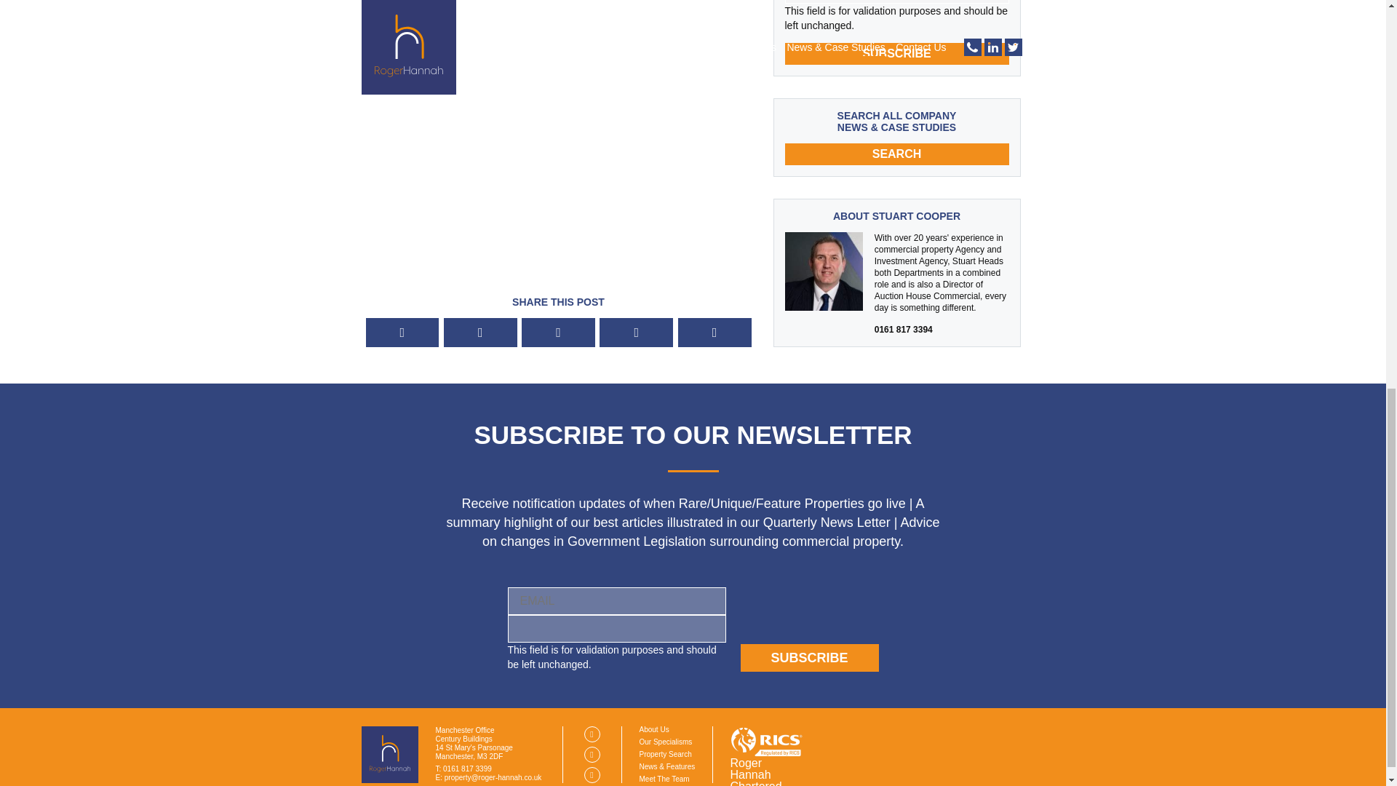 This screenshot has width=1397, height=786. What do you see at coordinates (809, 658) in the screenshot?
I see `Subscribe` at bounding box center [809, 658].